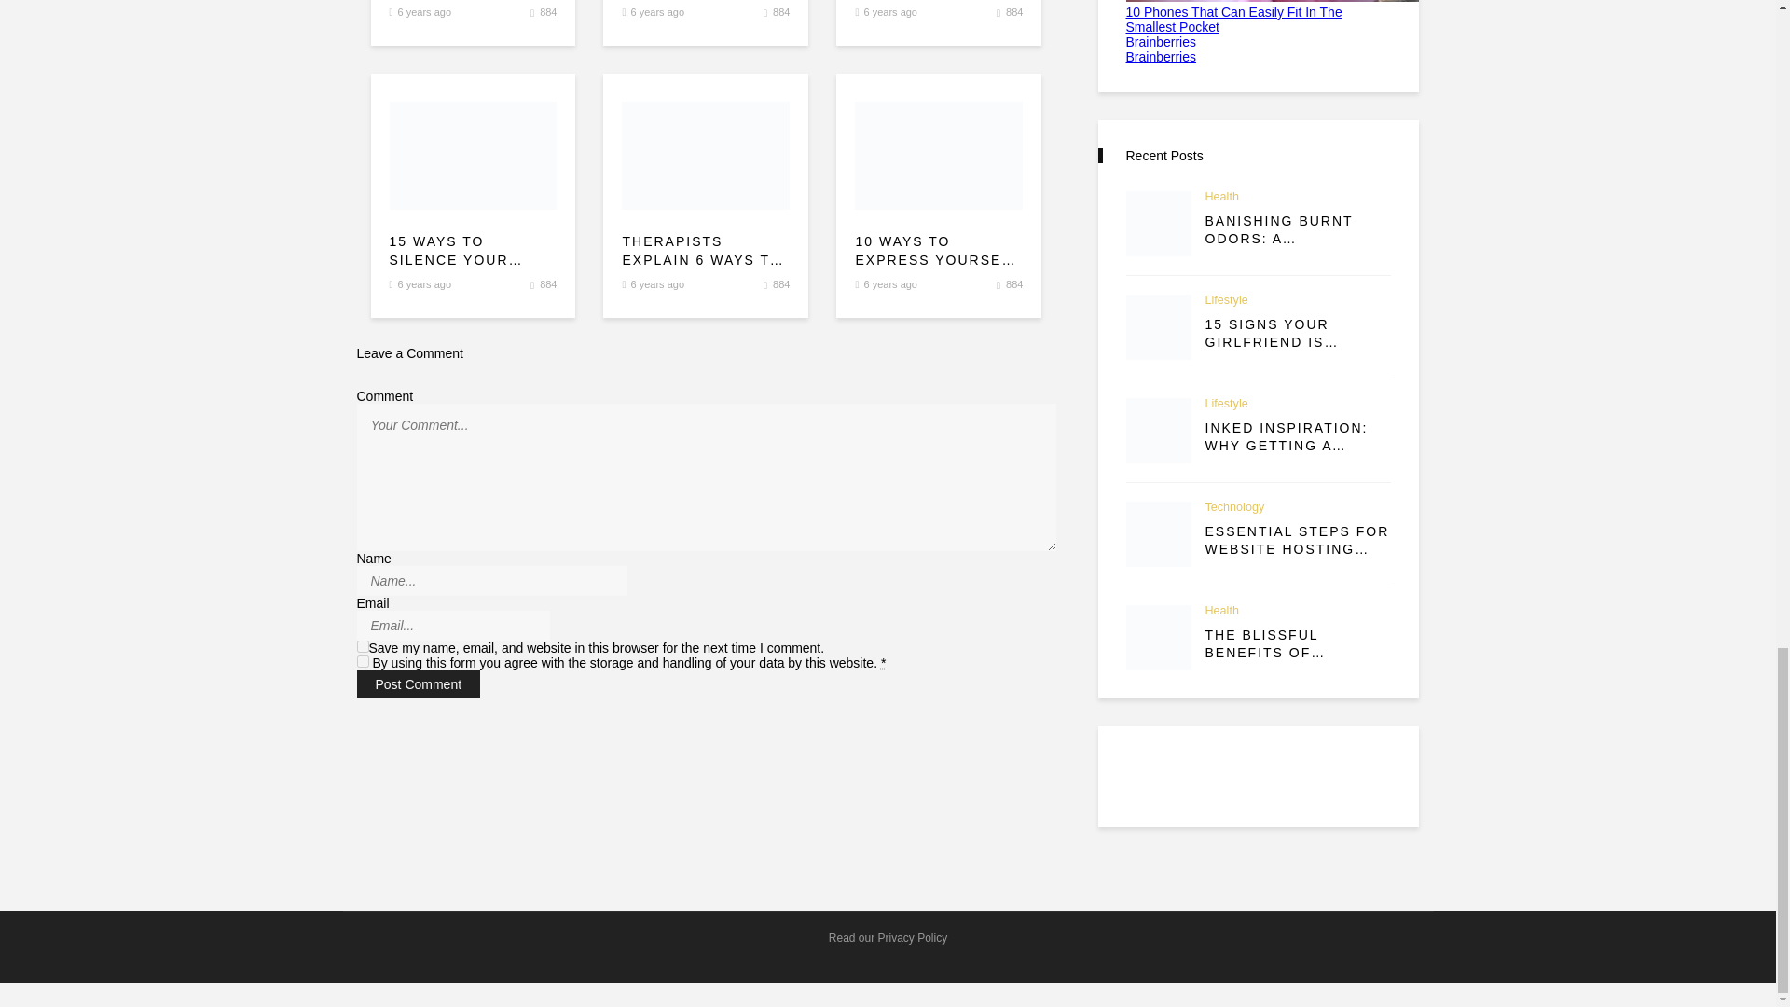 The height and width of the screenshot is (1007, 1790). What do you see at coordinates (418, 684) in the screenshot?
I see `Post Comment` at bounding box center [418, 684].